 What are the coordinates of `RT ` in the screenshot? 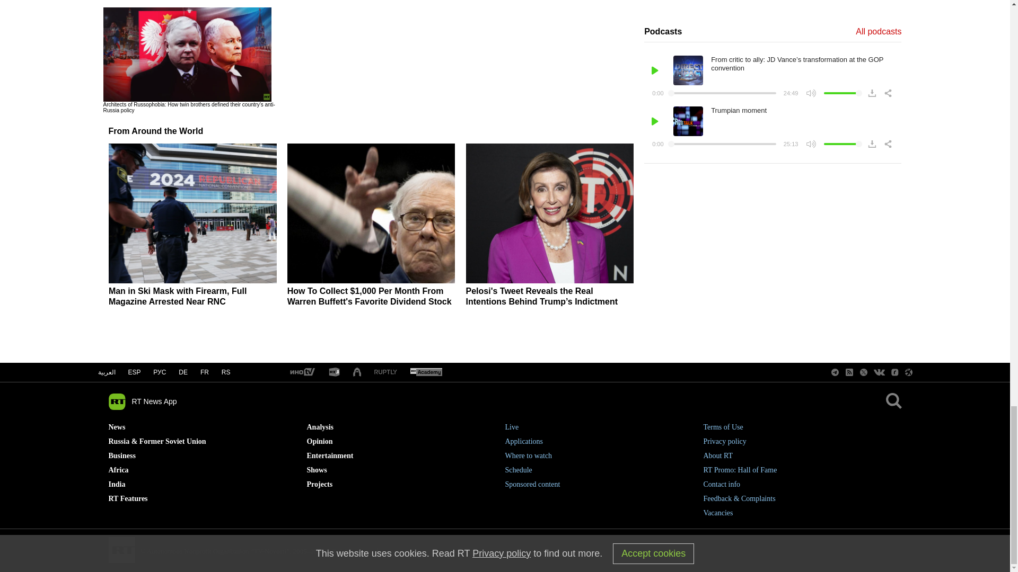 It's located at (334, 372).